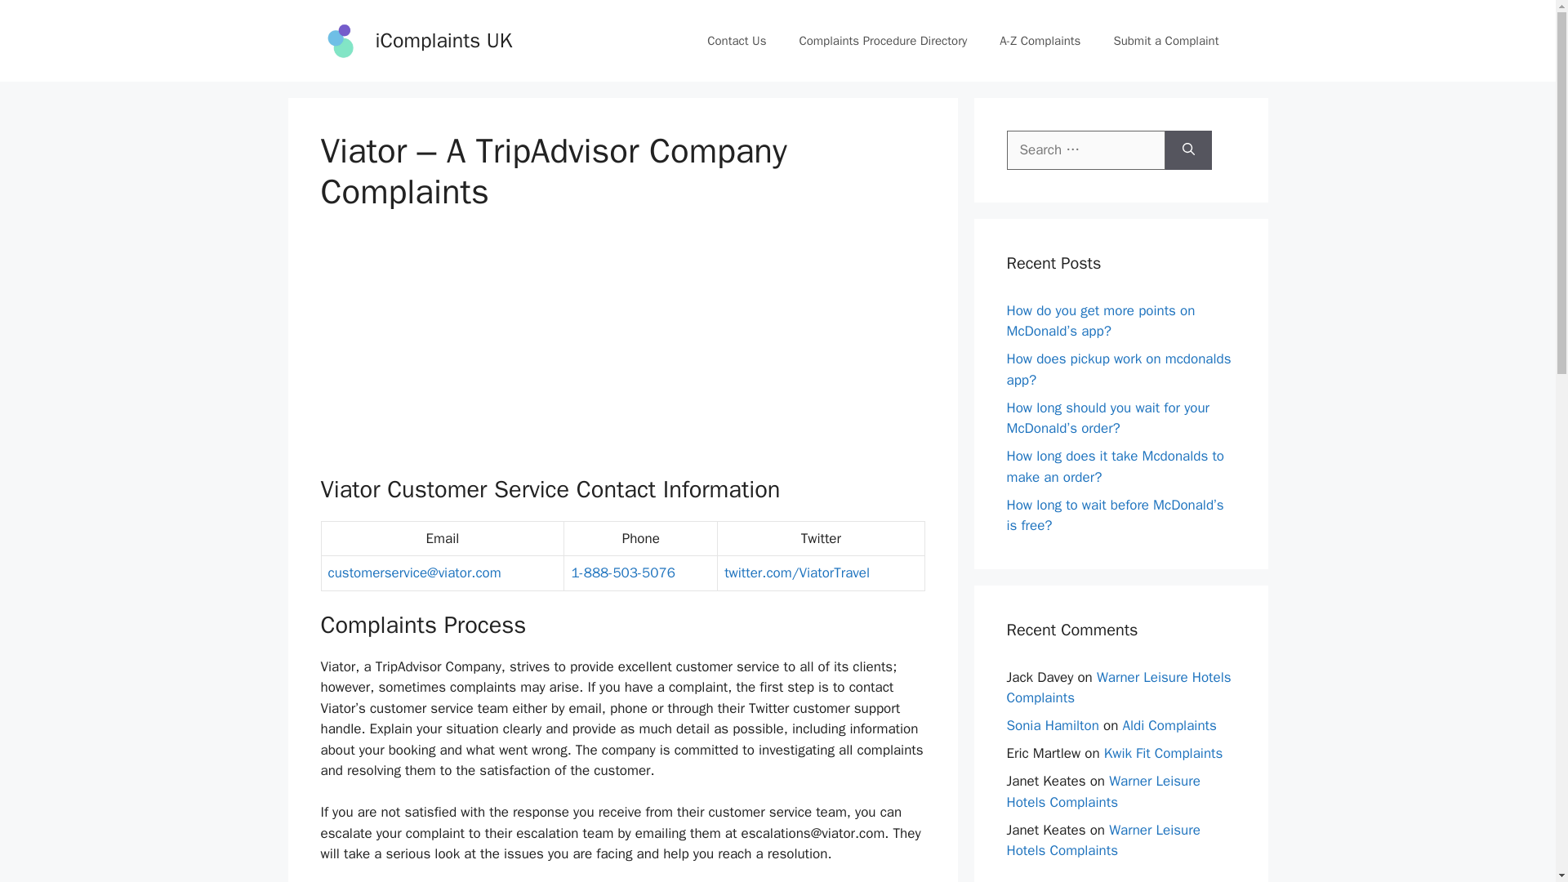  Describe the element at coordinates (1116, 466) in the screenshot. I see `How long does it take Mcdonalds to make an order?` at that location.